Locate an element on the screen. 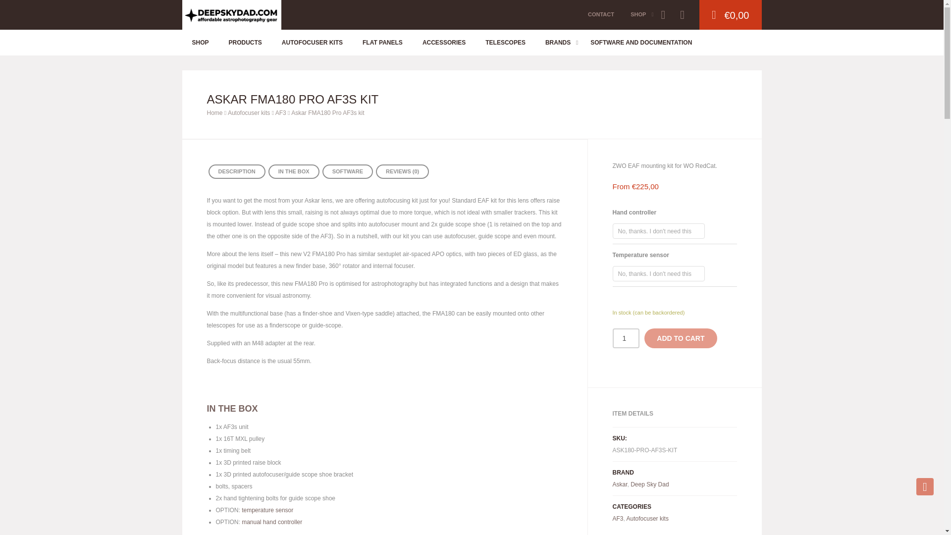 This screenshot has height=535, width=951. FLAT PANELS is located at coordinates (382, 42).